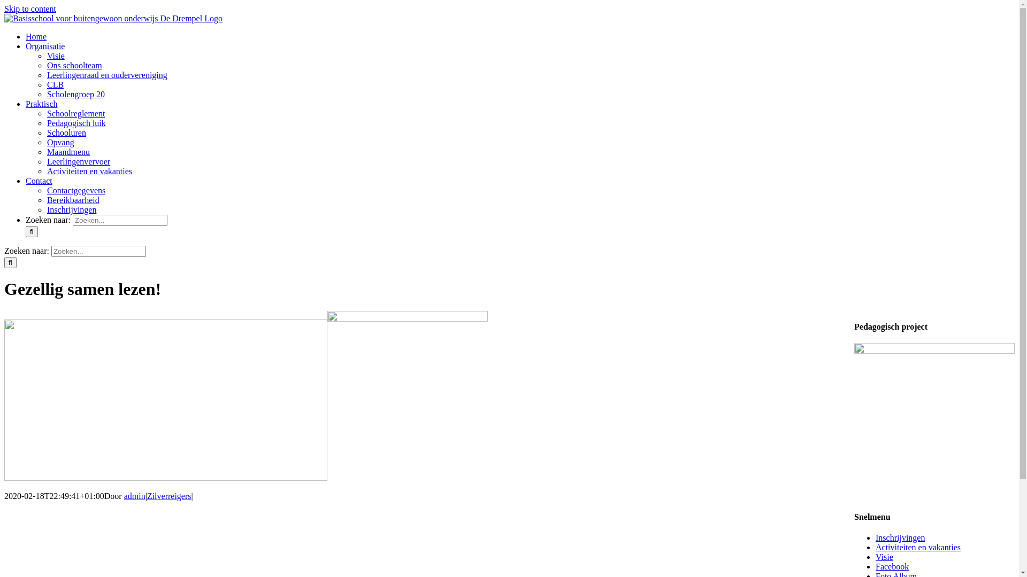  What do you see at coordinates (76, 190) in the screenshot?
I see `Contactgegevens` at bounding box center [76, 190].